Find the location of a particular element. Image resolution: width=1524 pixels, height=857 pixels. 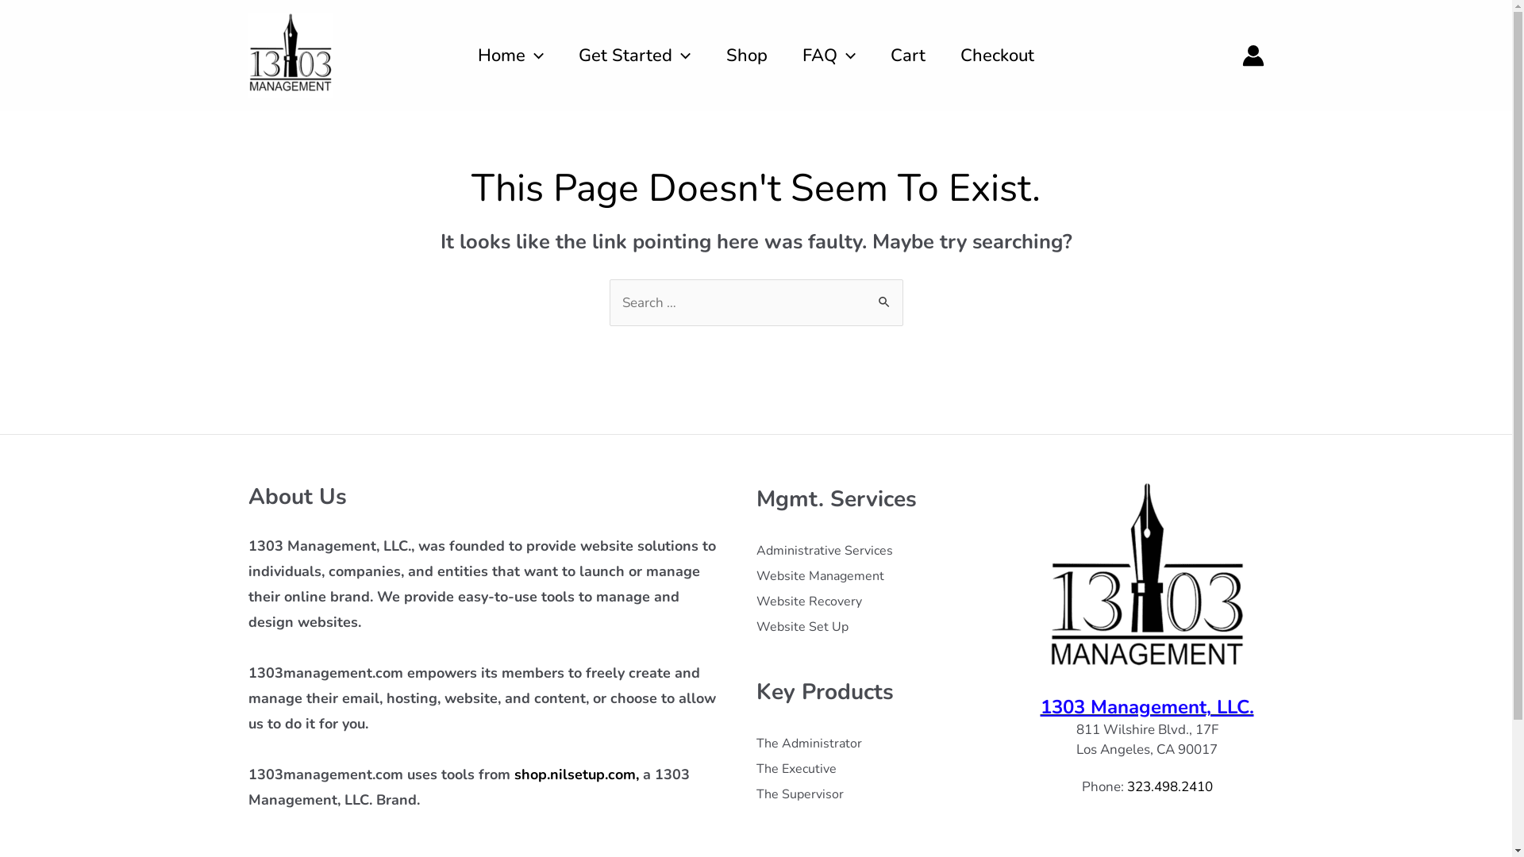

The Administrator is located at coordinates (808, 744).